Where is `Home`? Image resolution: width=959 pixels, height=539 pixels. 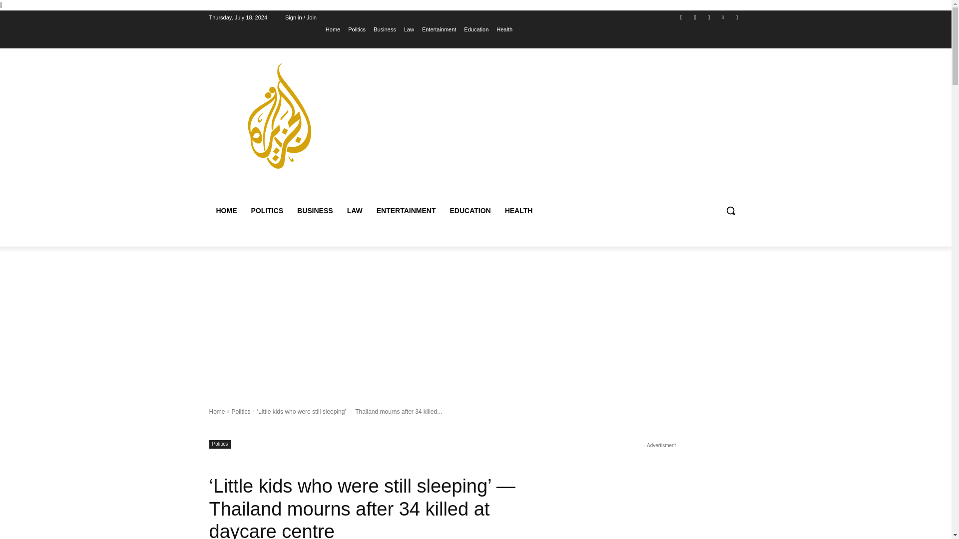
Home is located at coordinates (333, 29).